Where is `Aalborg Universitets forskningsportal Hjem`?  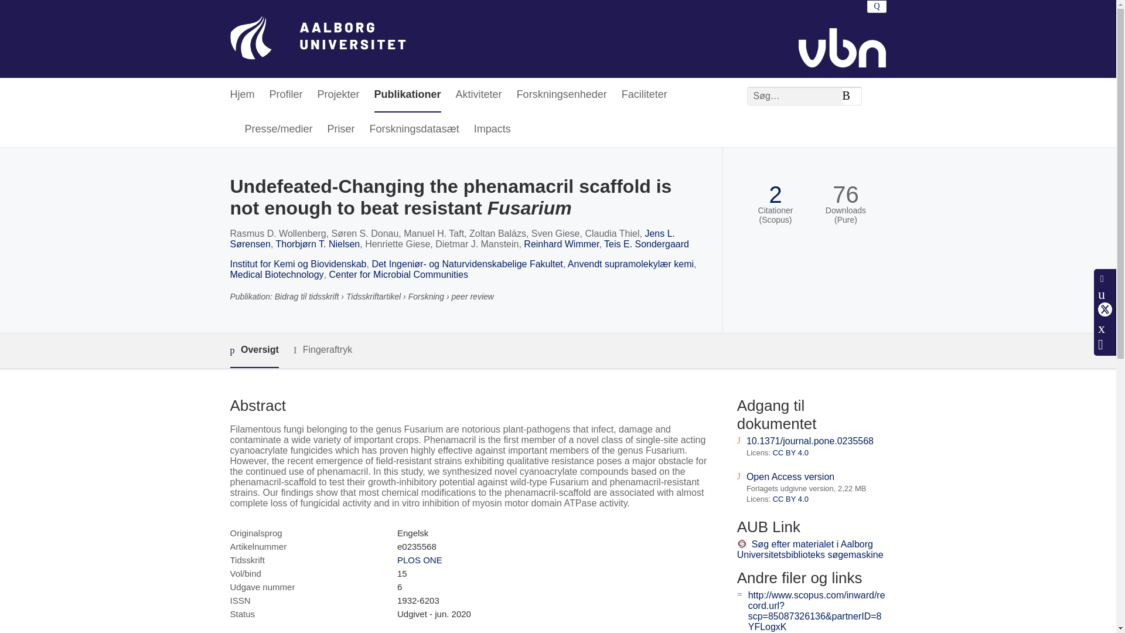
Aalborg Universitets forskningsportal Hjem is located at coordinates (317, 39).